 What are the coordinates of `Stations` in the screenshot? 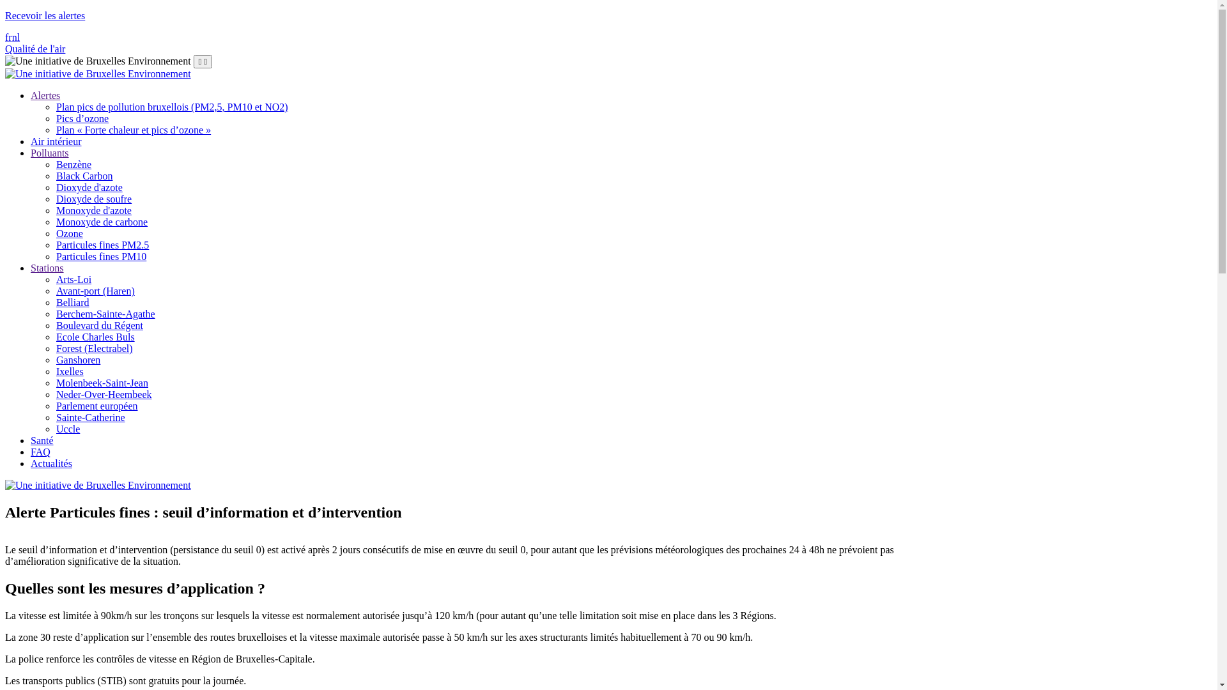 It's located at (47, 268).